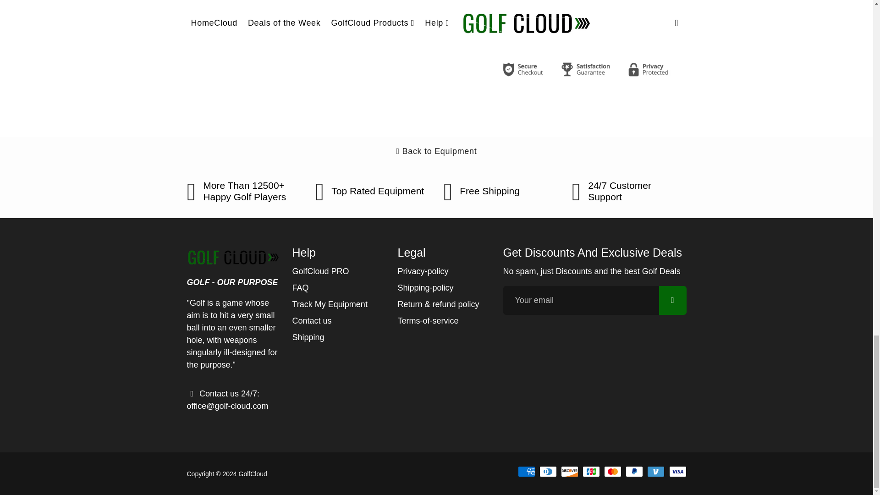  What do you see at coordinates (548, 472) in the screenshot?
I see `Diners Club` at bounding box center [548, 472].